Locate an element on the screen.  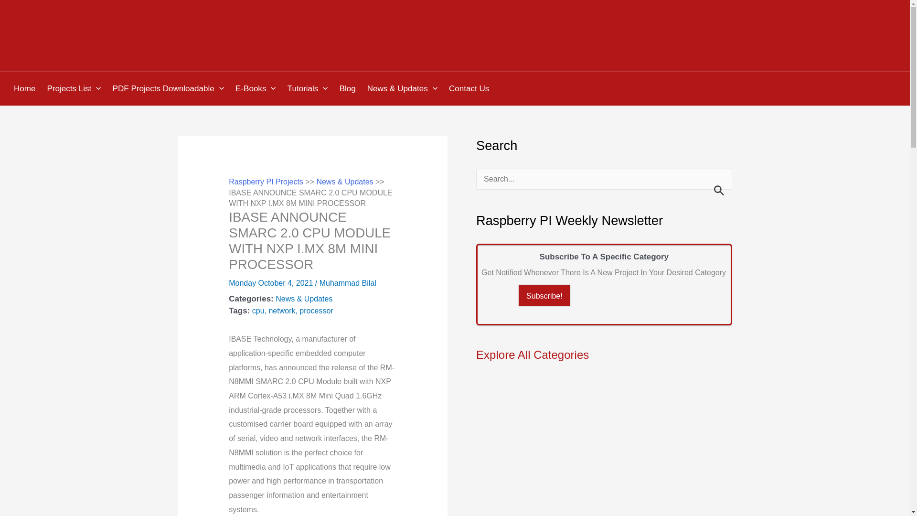
Contact Us is located at coordinates (470, 89).